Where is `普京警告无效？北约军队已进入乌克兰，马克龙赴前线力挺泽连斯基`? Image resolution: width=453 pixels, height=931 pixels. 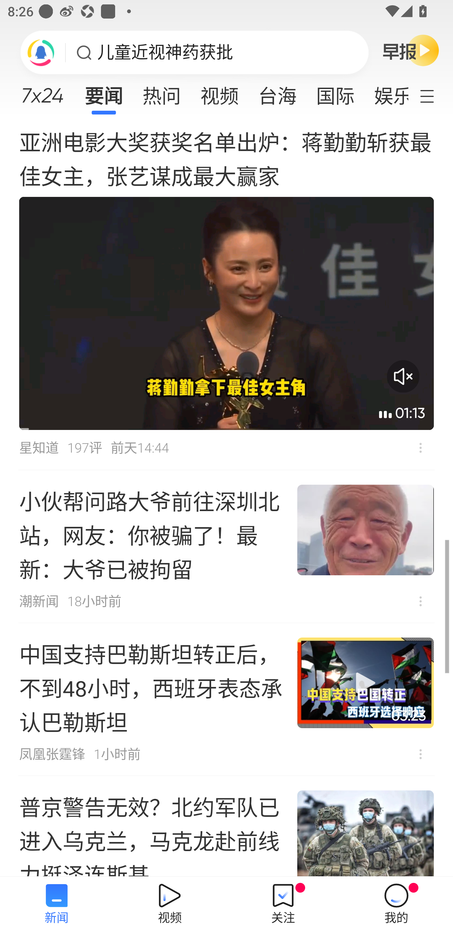
普京警告无效？北约军队已进入乌克兰，马克龙赴前线力挺泽连斯基 is located at coordinates (226, 826).